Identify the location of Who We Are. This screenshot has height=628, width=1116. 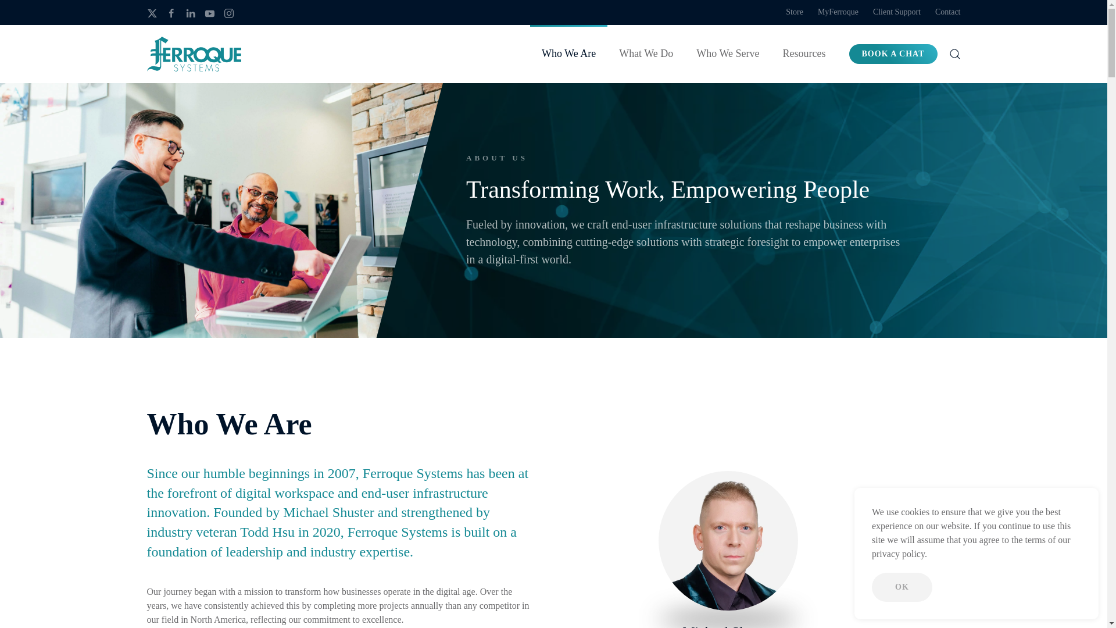
(768, 549).